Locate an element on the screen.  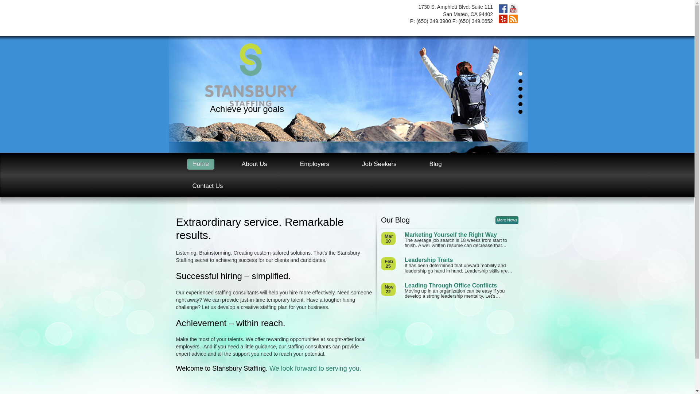
We look forward to serving you. is located at coordinates (315, 368).